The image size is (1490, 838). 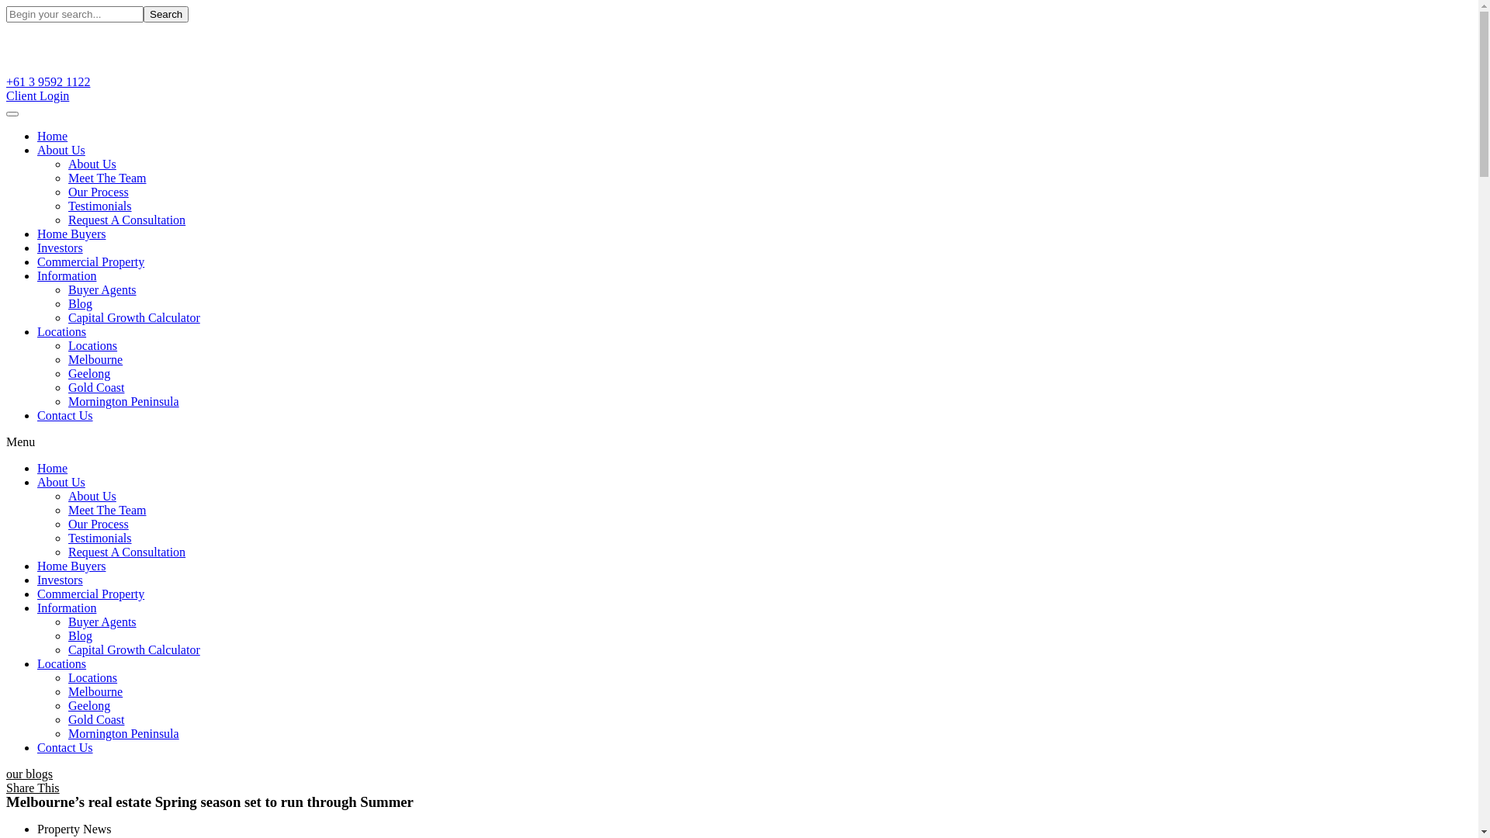 What do you see at coordinates (102, 622) in the screenshot?
I see `Buyer Agents` at bounding box center [102, 622].